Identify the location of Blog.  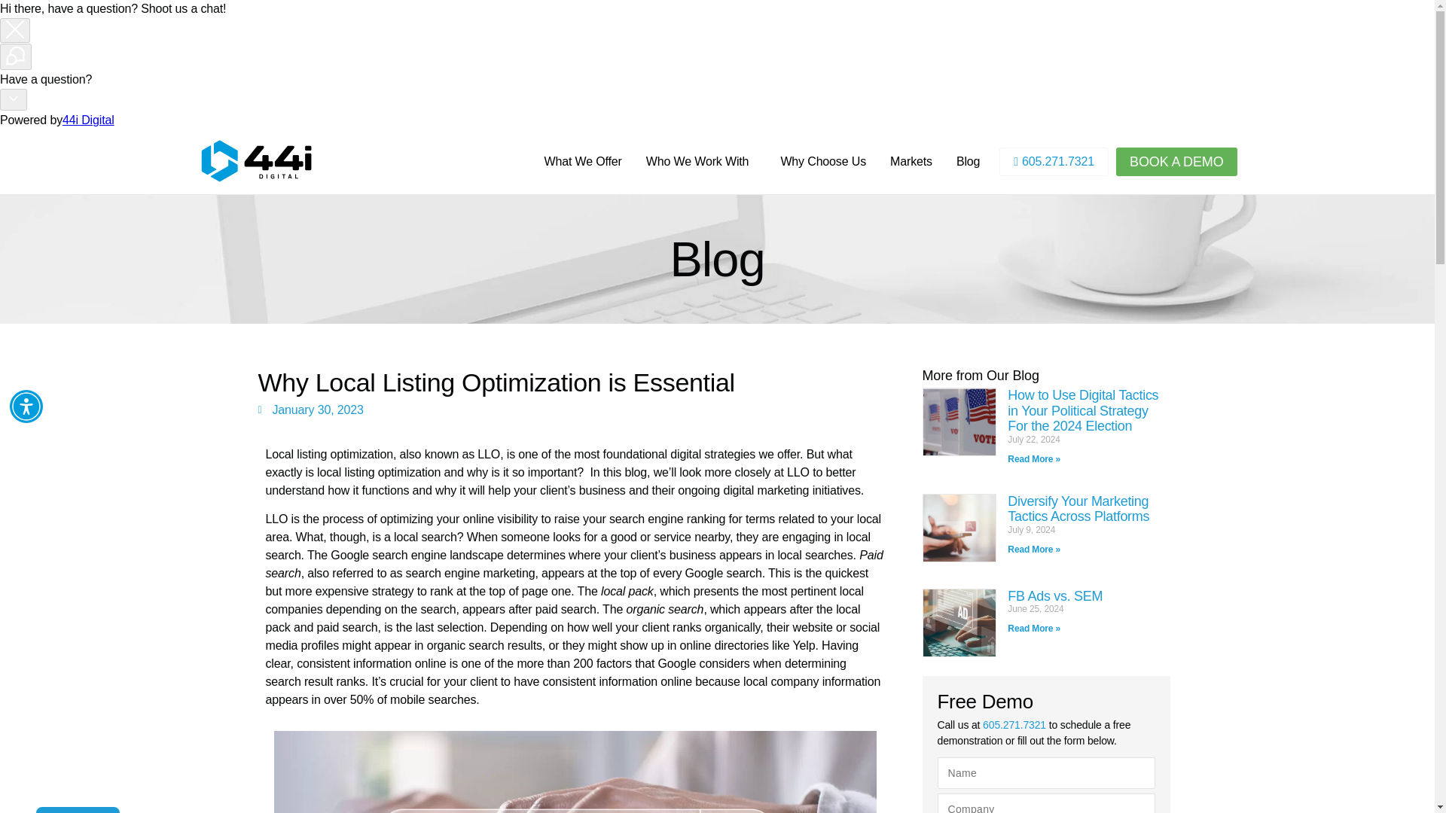
(968, 161).